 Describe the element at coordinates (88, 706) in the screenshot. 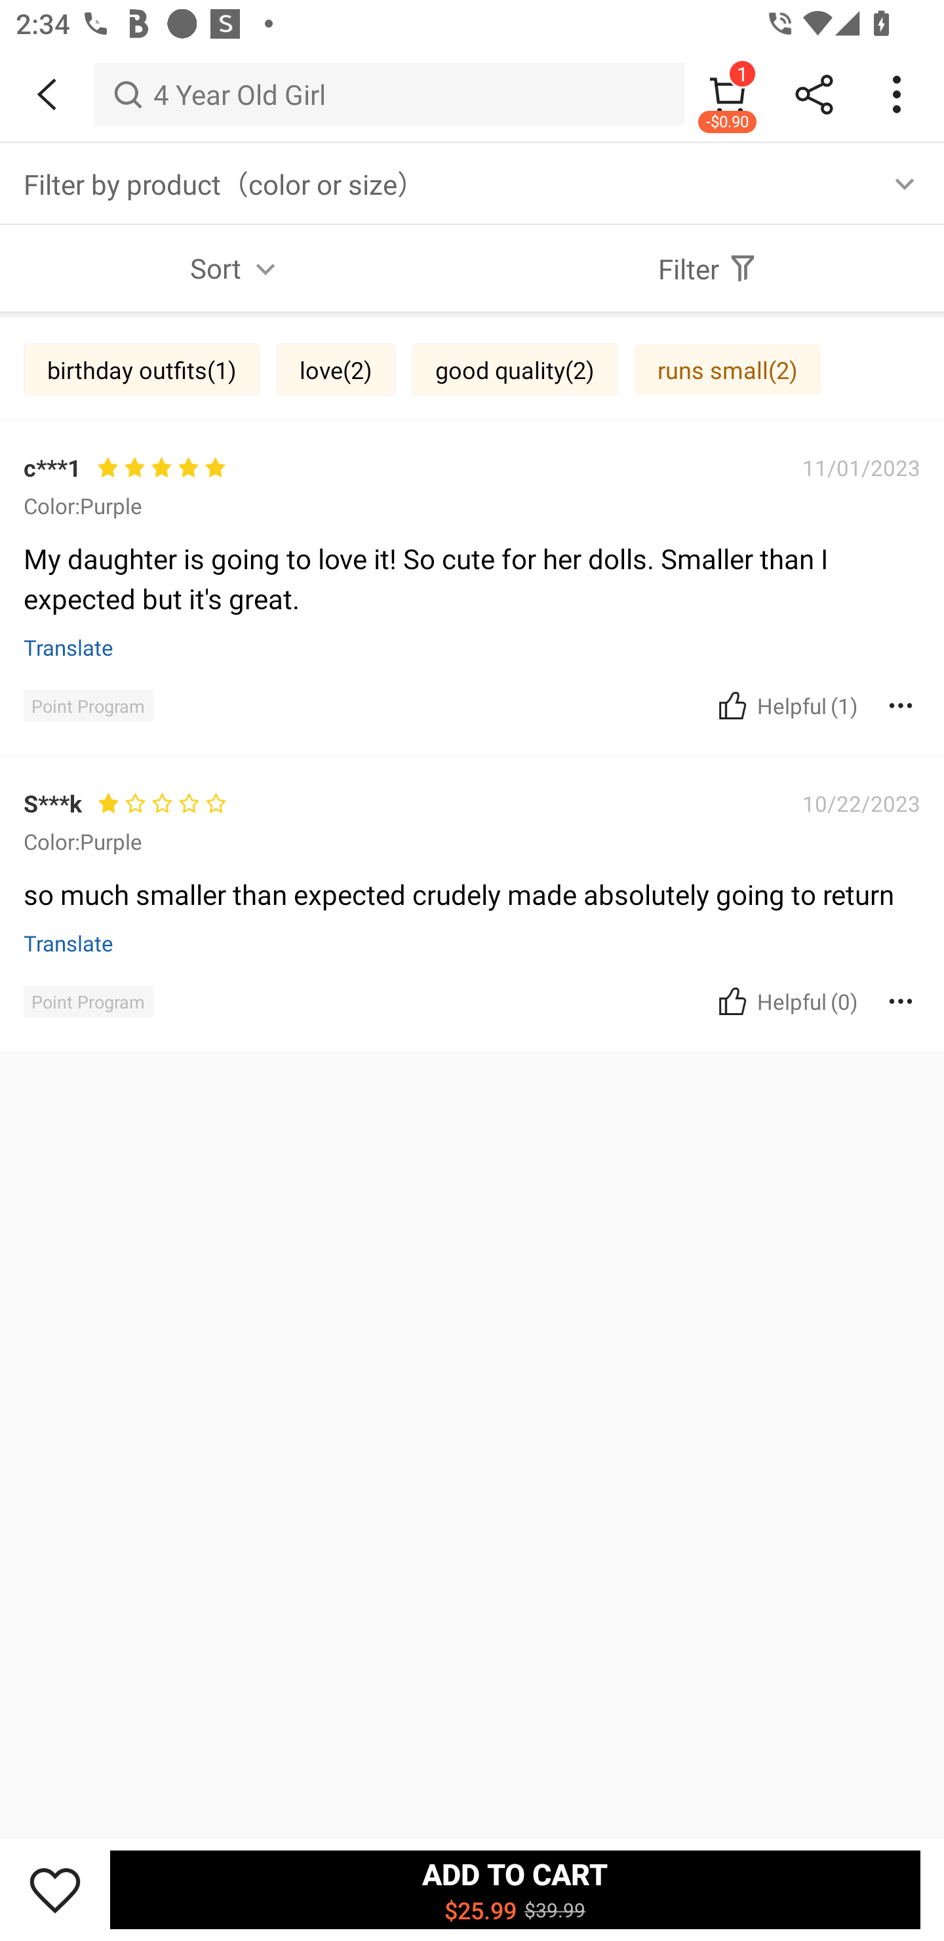

I see `Point Program` at that location.